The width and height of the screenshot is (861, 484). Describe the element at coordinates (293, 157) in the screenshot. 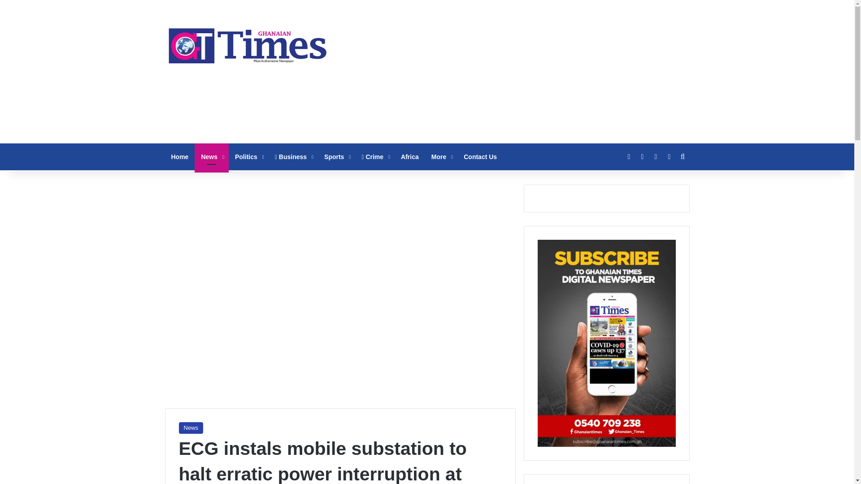

I see `Business` at that location.